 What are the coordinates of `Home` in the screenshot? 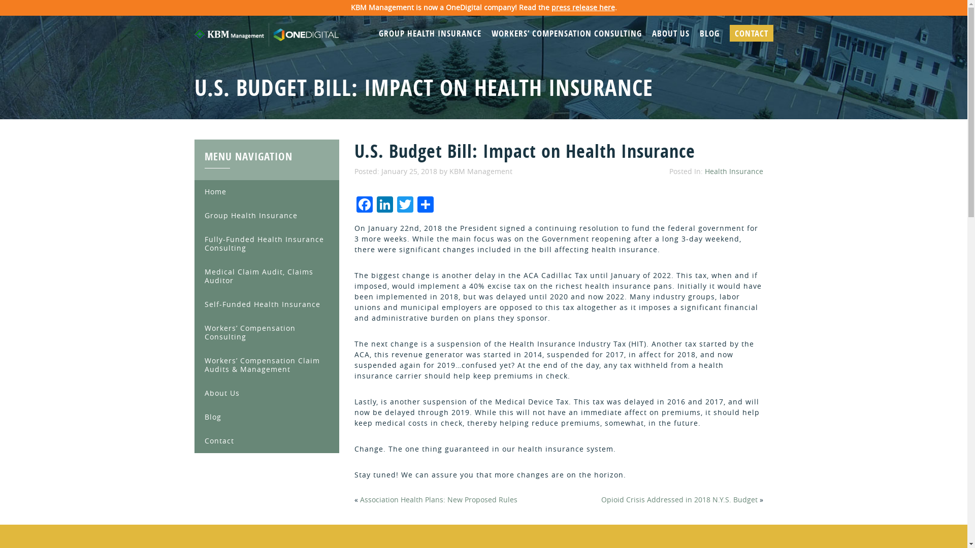 It's located at (266, 192).